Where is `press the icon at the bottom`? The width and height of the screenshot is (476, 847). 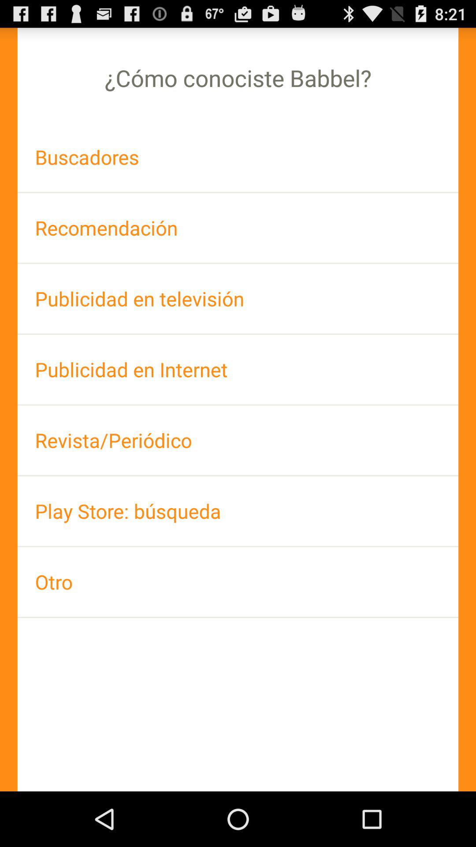 press the icon at the bottom is located at coordinates (238, 581).